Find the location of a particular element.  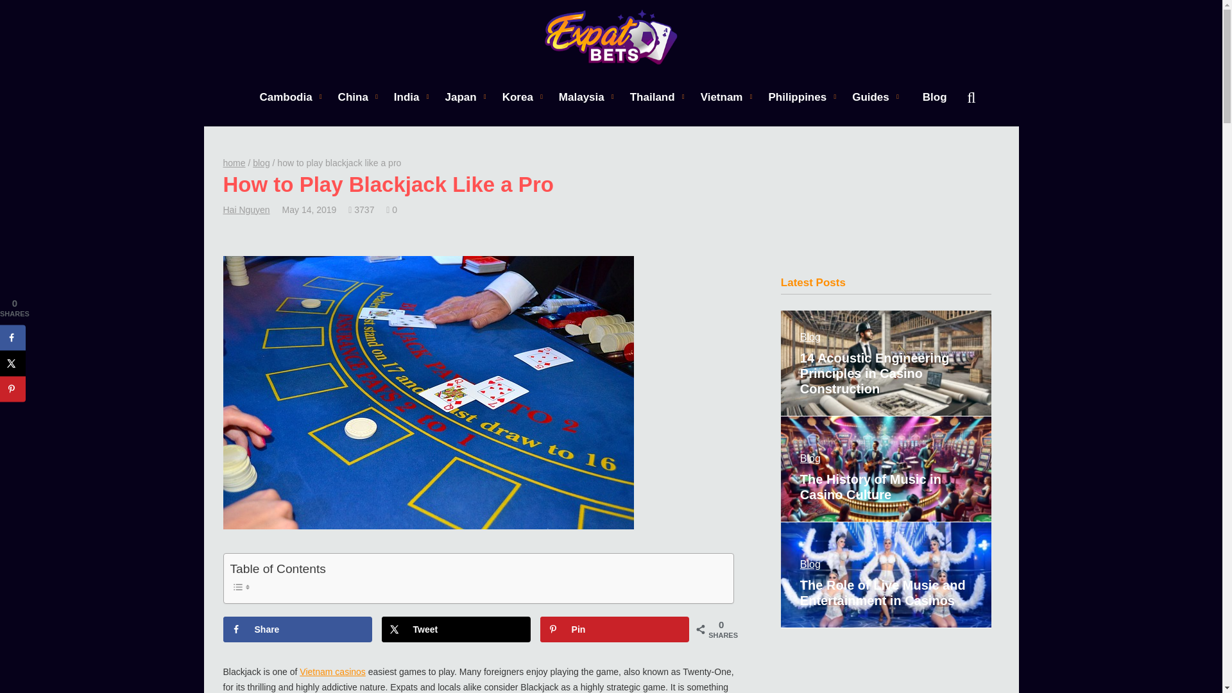

Share on Facebook is located at coordinates (298, 629).